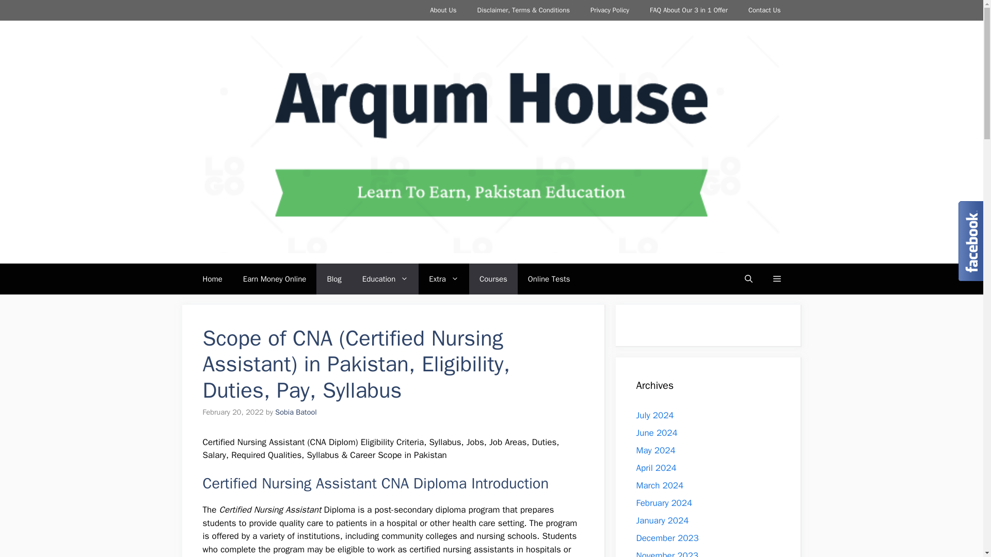 Image resolution: width=991 pixels, height=557 pixels. I want to click on FAQ About Our 3 in 1 Offer, so click(689, 10).